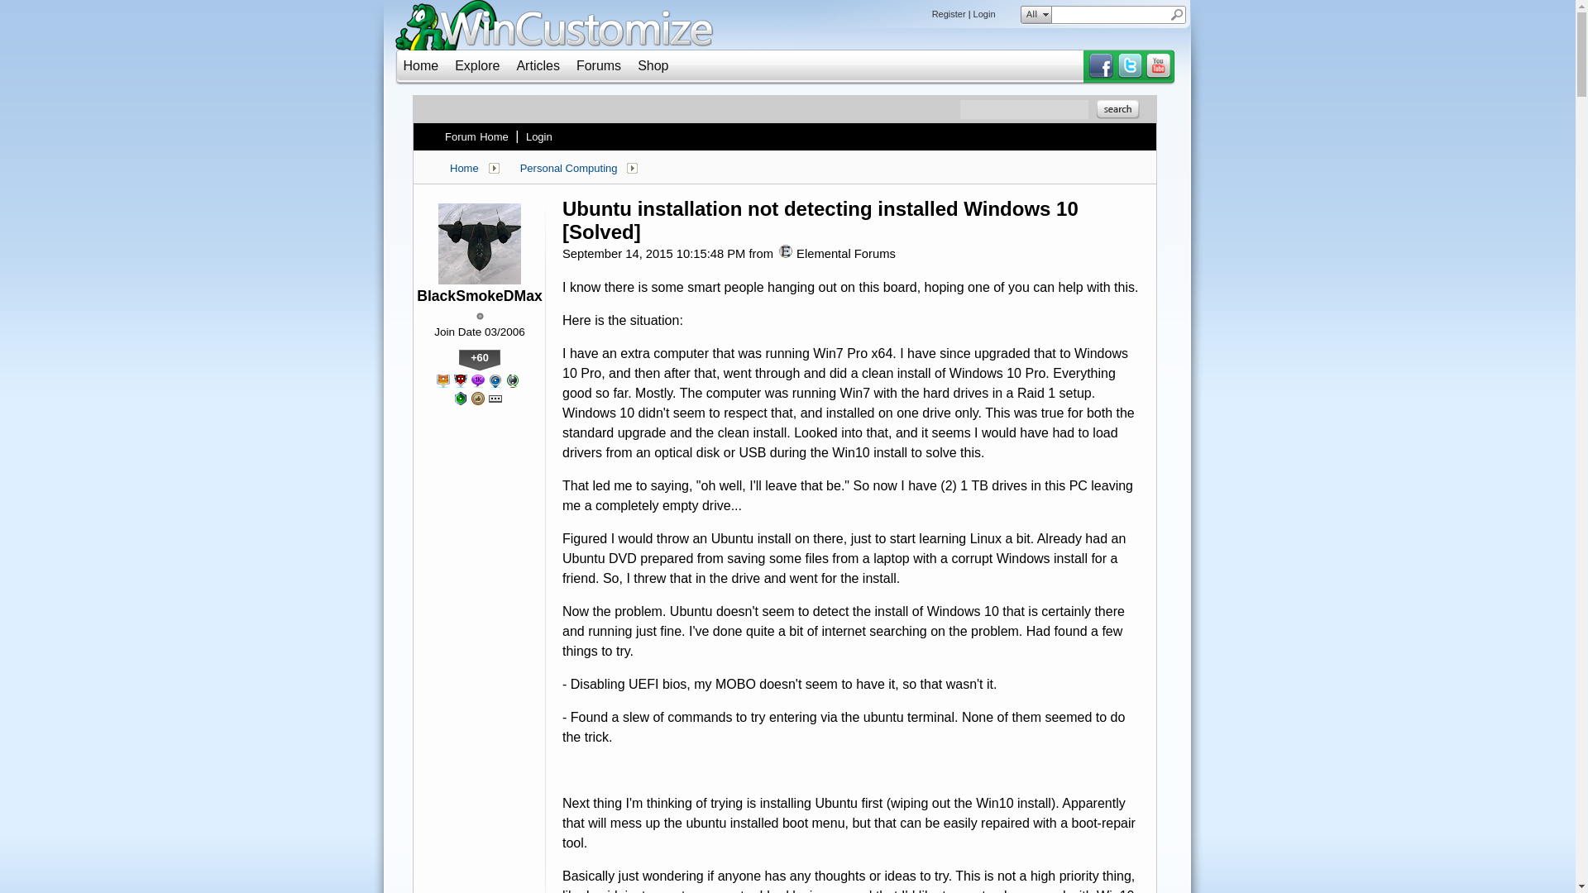  Describe the element at coordinates (538, 65) in the screenshot. I see `Articles` at that location.